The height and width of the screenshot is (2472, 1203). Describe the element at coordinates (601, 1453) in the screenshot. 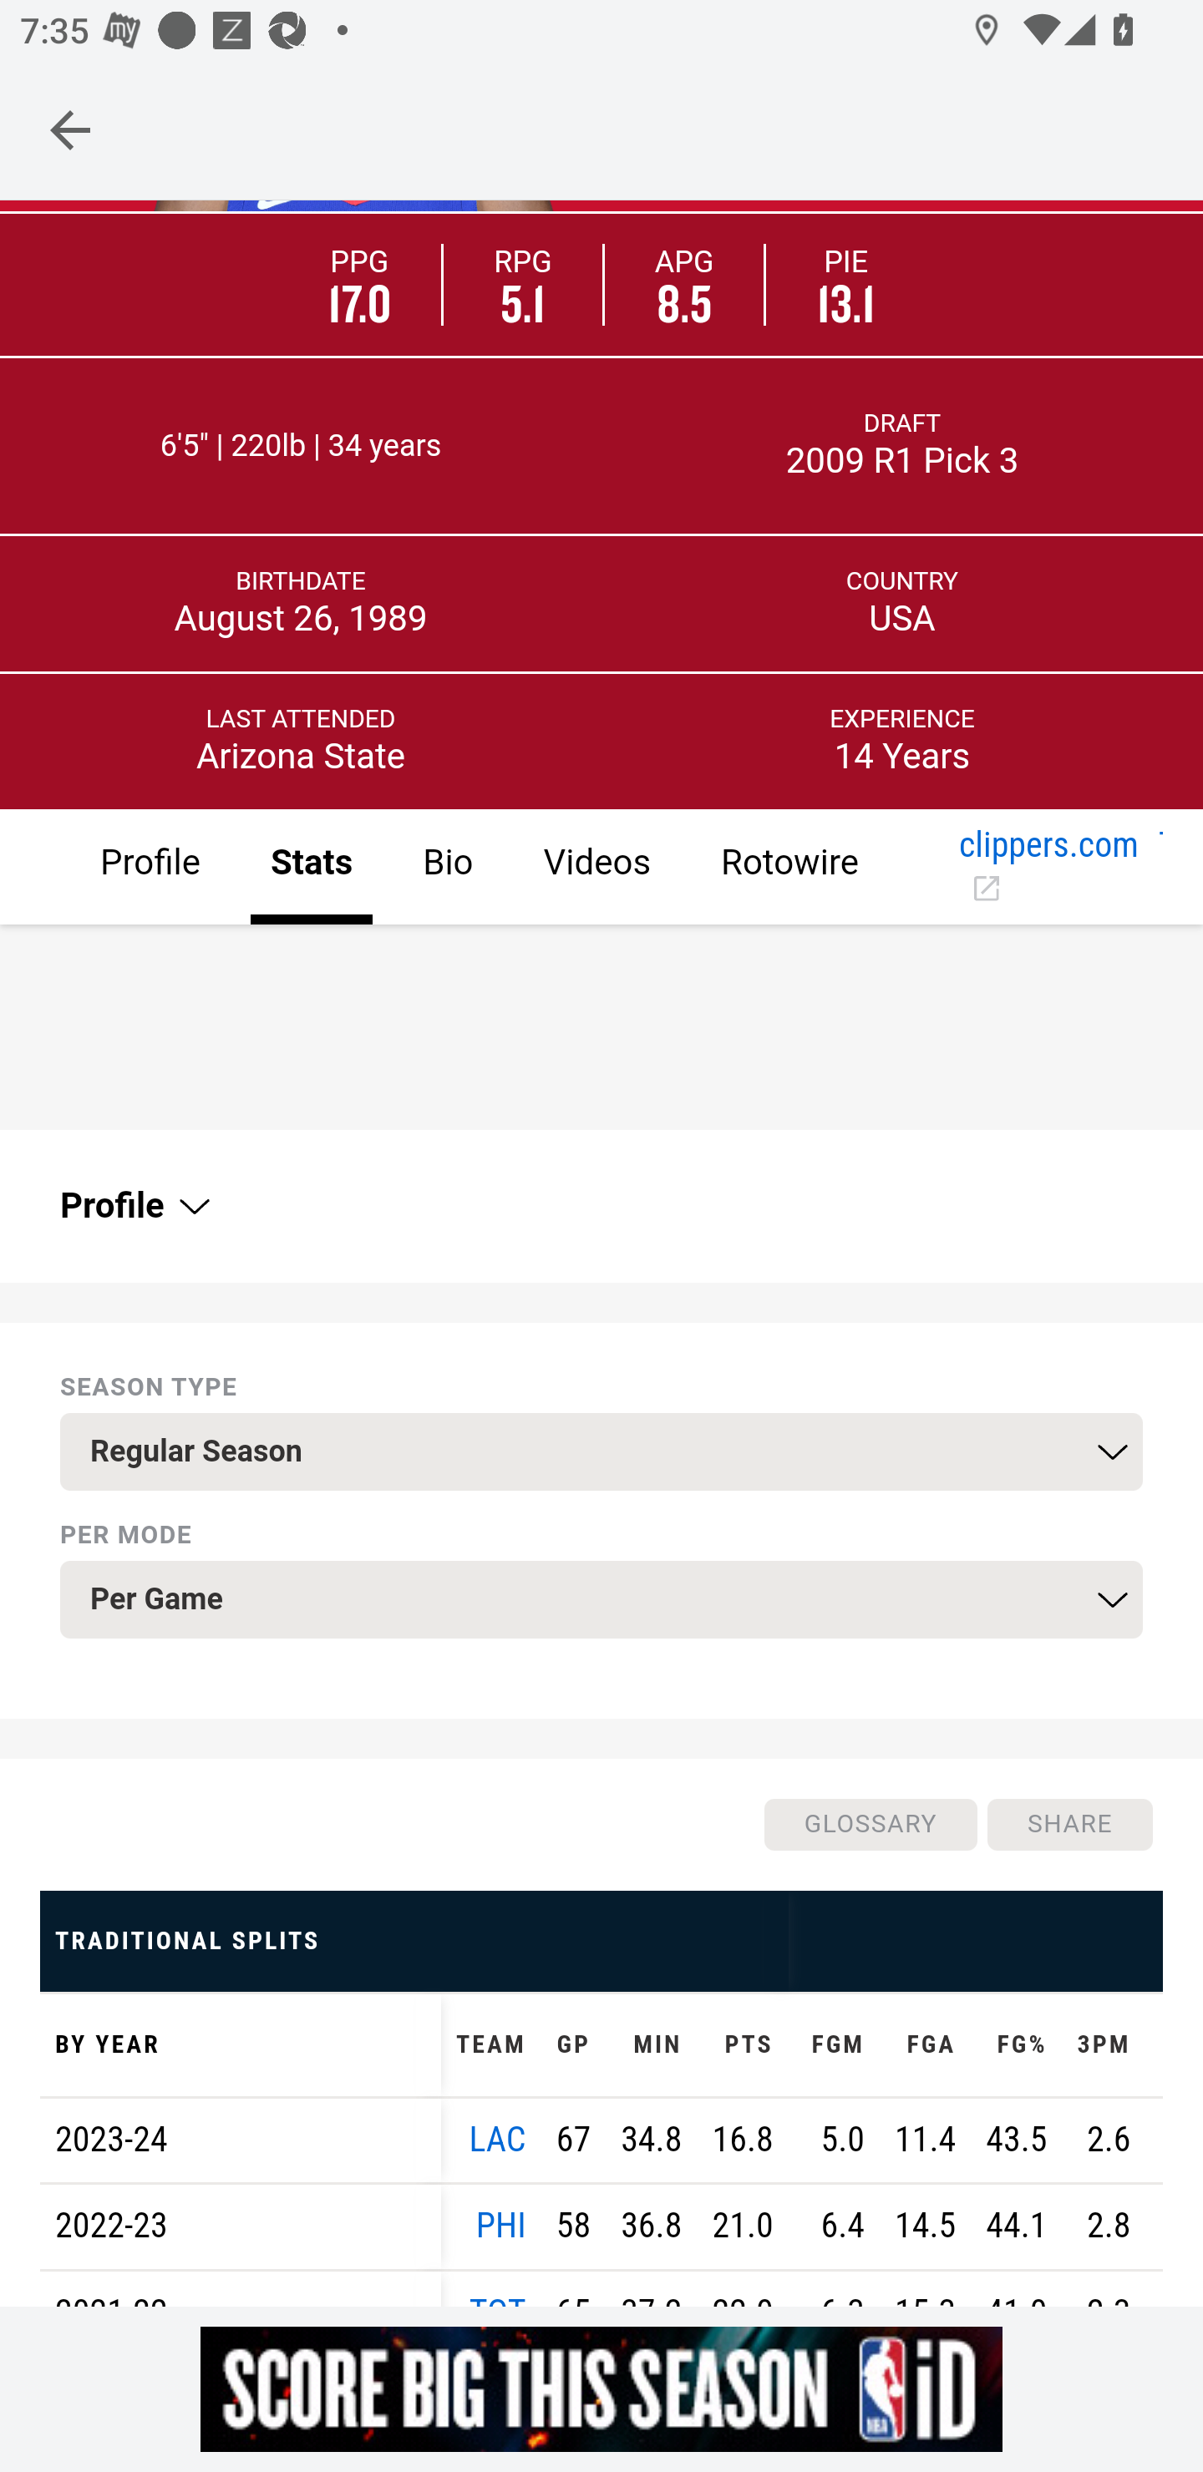

I see `Regular Season` at that location.